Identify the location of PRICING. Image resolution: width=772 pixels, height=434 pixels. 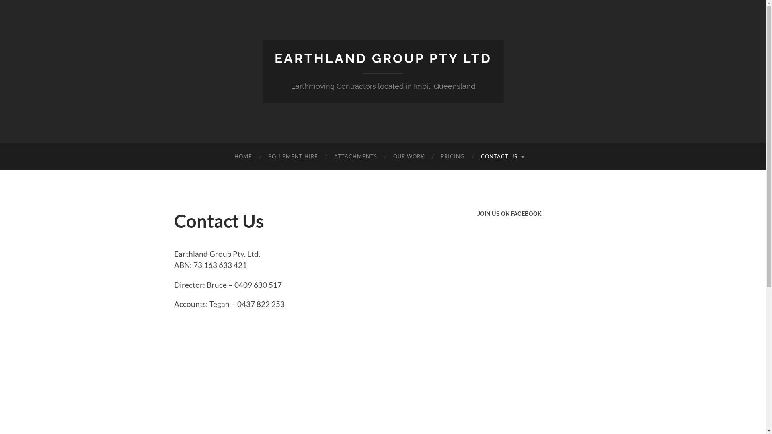
(453, 157).